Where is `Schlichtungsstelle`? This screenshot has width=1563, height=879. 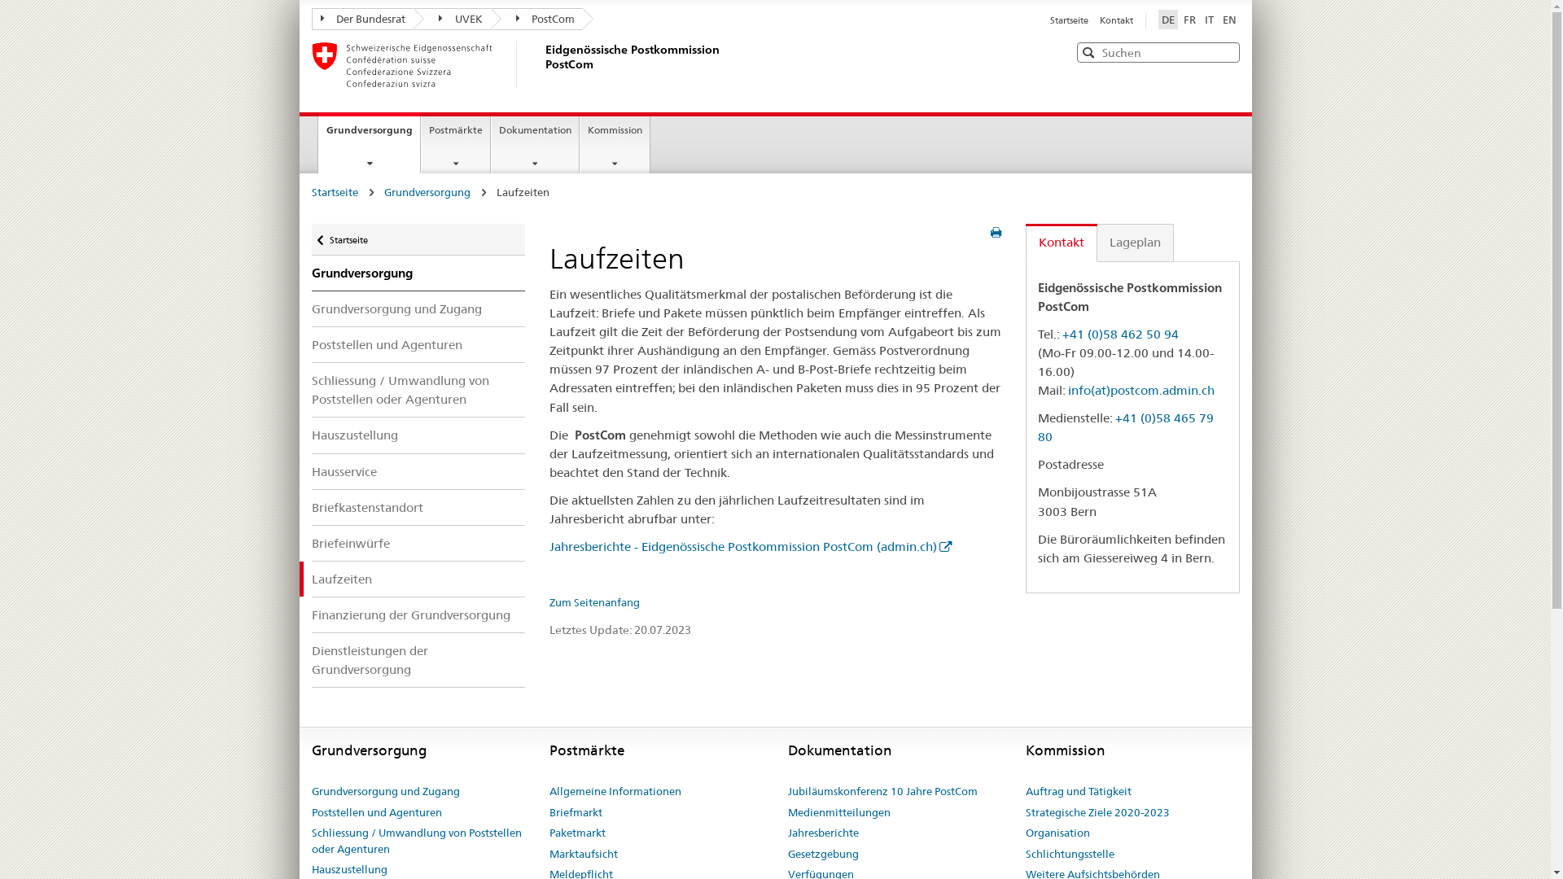
Schlichtungsstelle is located at coordinates (1070, 855).